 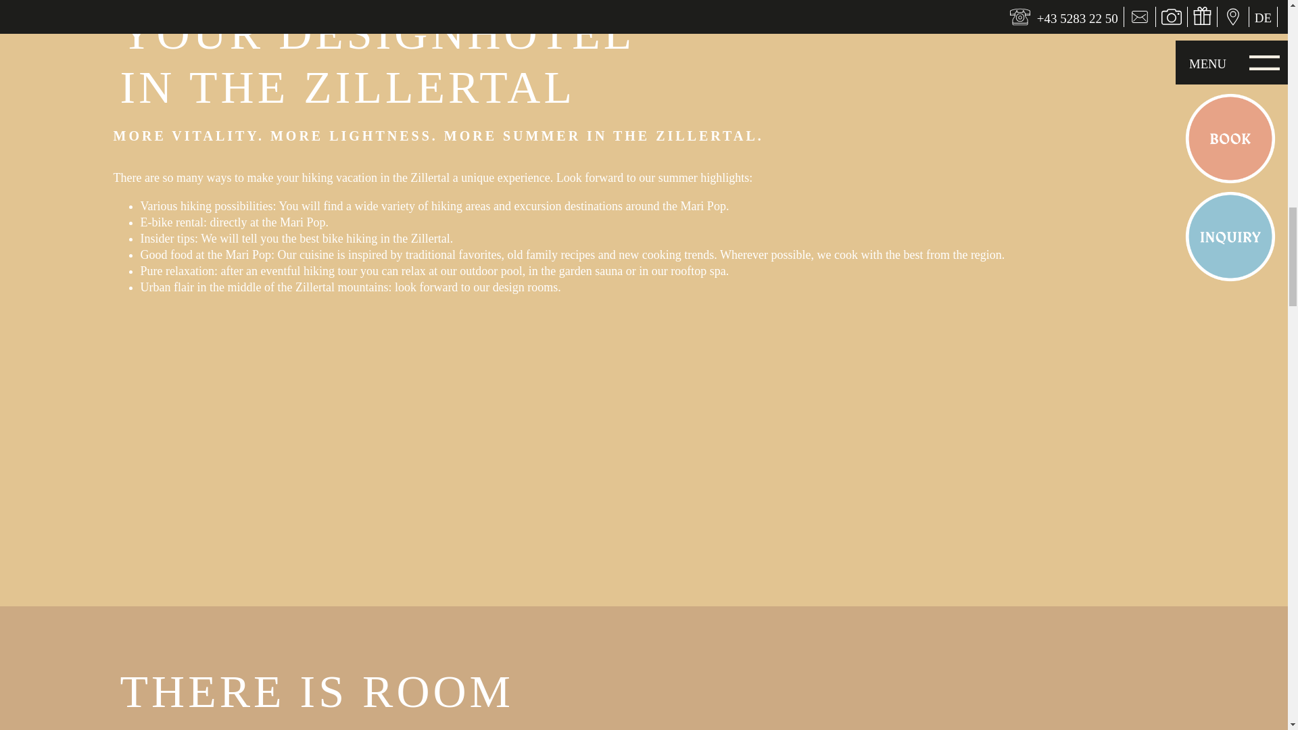 What do you see at coordinates (1005, 432) in the screenshot?
I see `Outdoor Pool at Mari Pop` at bounding box center [1005, 432].